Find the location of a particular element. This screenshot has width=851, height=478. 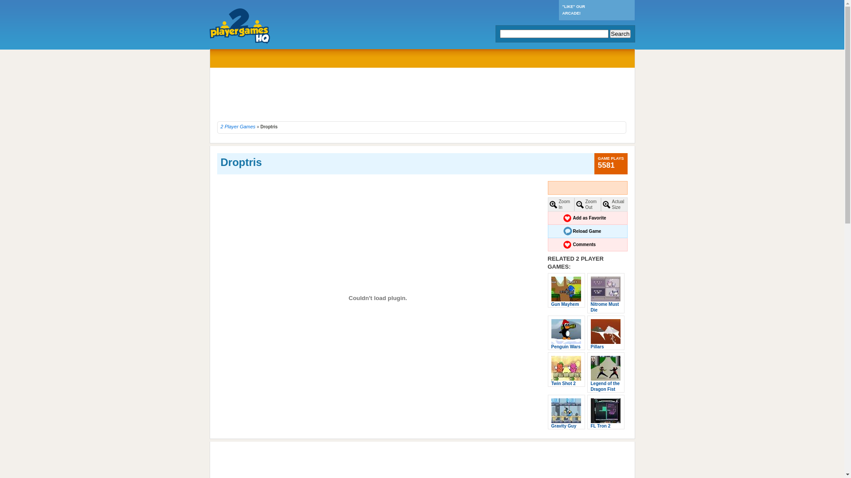

2 Player Games is located at coordinates (238, 127).